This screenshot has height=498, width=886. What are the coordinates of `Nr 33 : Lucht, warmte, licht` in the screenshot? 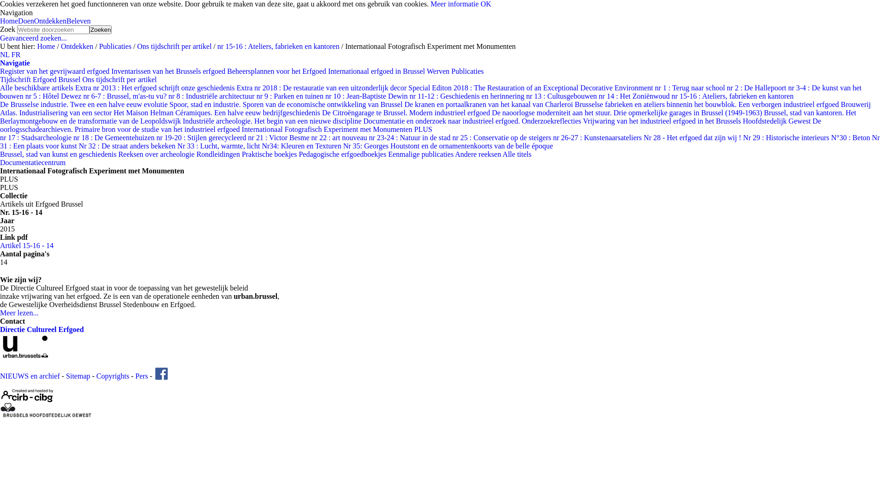 It's located at (220, 146).